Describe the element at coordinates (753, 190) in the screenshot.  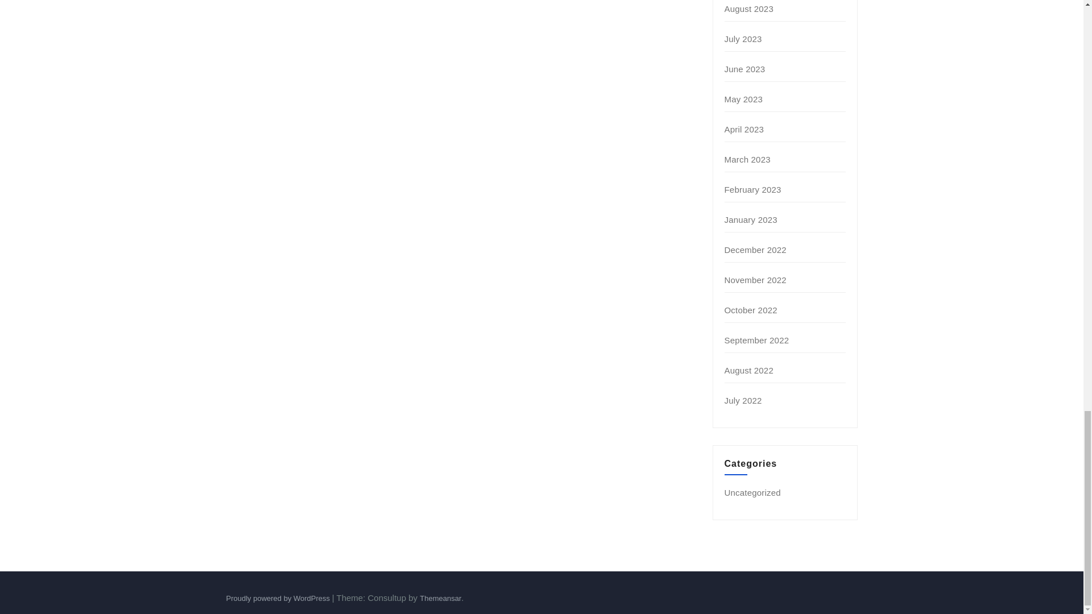
I see `February 2023` at that location.